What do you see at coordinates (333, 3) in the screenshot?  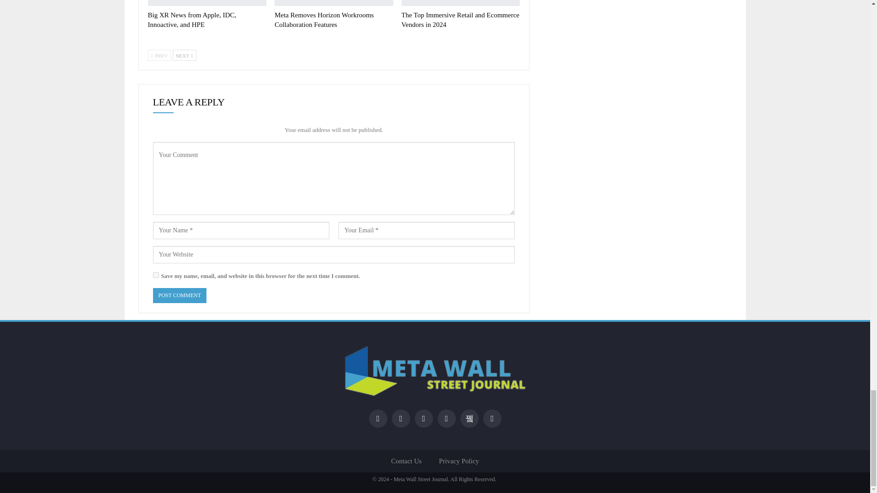 I see `Meta Removes Horizon Workrooms Collaboration Features` at bounding box center [333, 3].